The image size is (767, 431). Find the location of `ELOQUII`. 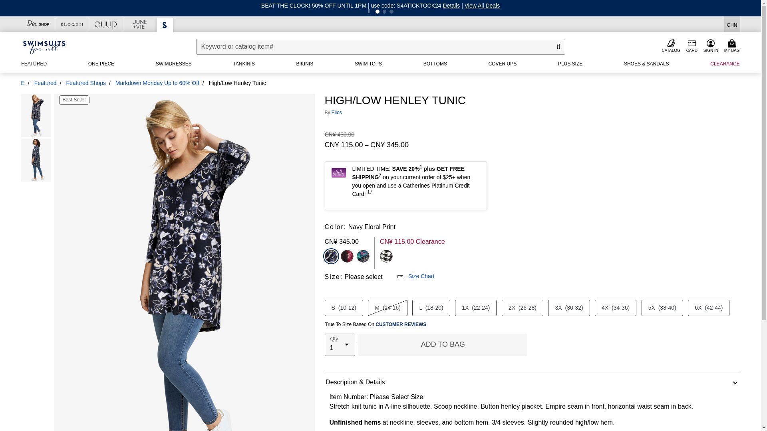

ELOQUII is located at coordinates (72, 24).